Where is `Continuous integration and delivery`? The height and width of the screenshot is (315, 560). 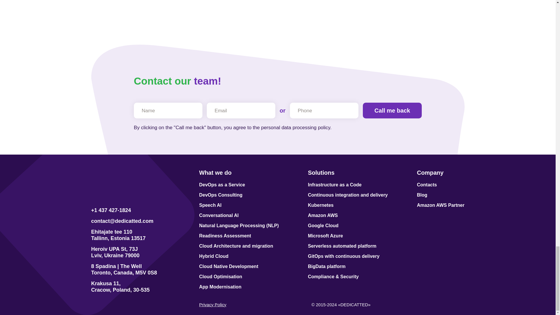
Continuous integration and delivery is located at coordinates (348, 195).